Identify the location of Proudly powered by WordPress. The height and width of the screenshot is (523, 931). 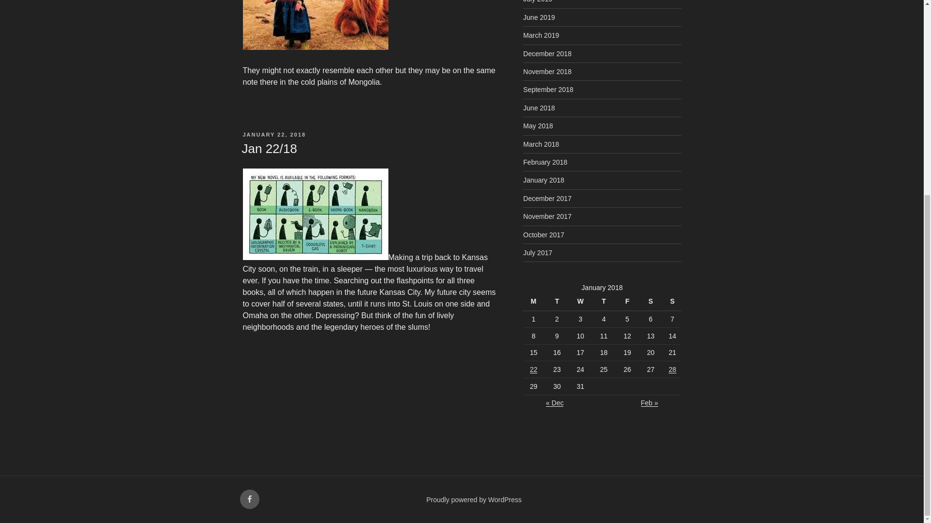
(474, 500).